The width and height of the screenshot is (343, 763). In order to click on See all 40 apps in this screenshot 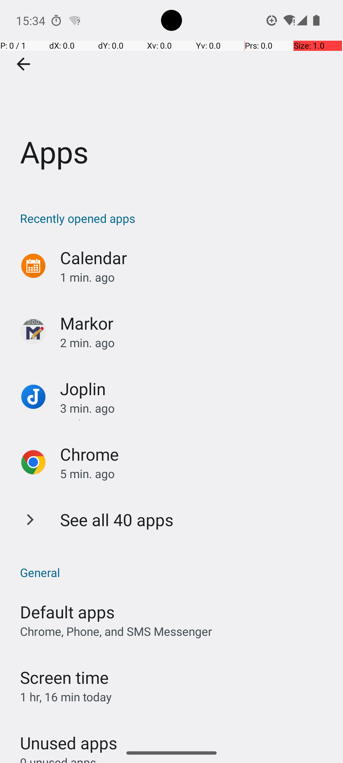, I will do `click(117, 519)`.